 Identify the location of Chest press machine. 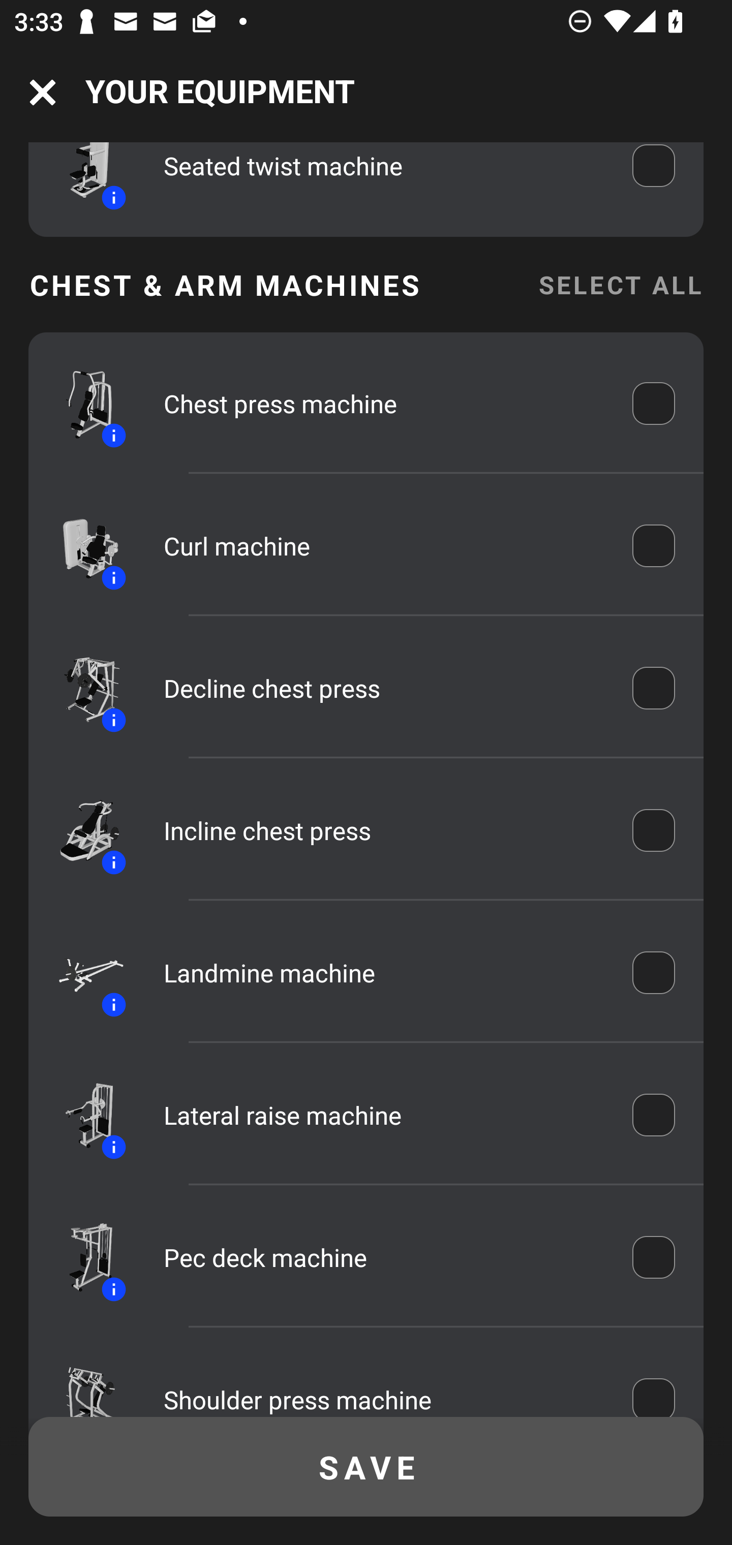
(384, 404).